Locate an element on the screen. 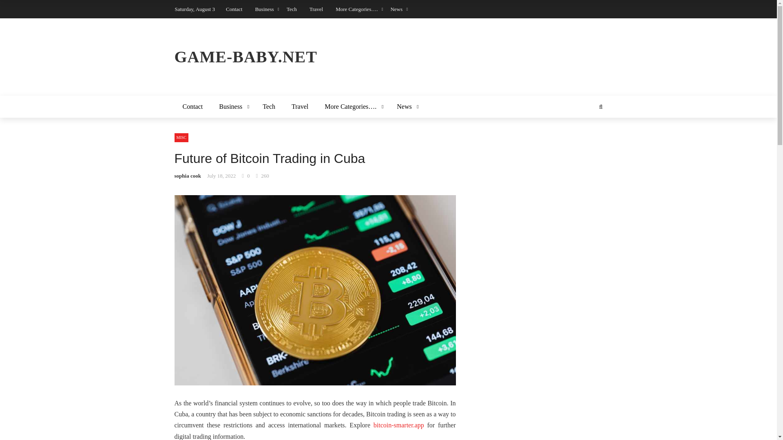 The width and height of the screenshot is (783, 440). Business is located at coordinates (264, 9).